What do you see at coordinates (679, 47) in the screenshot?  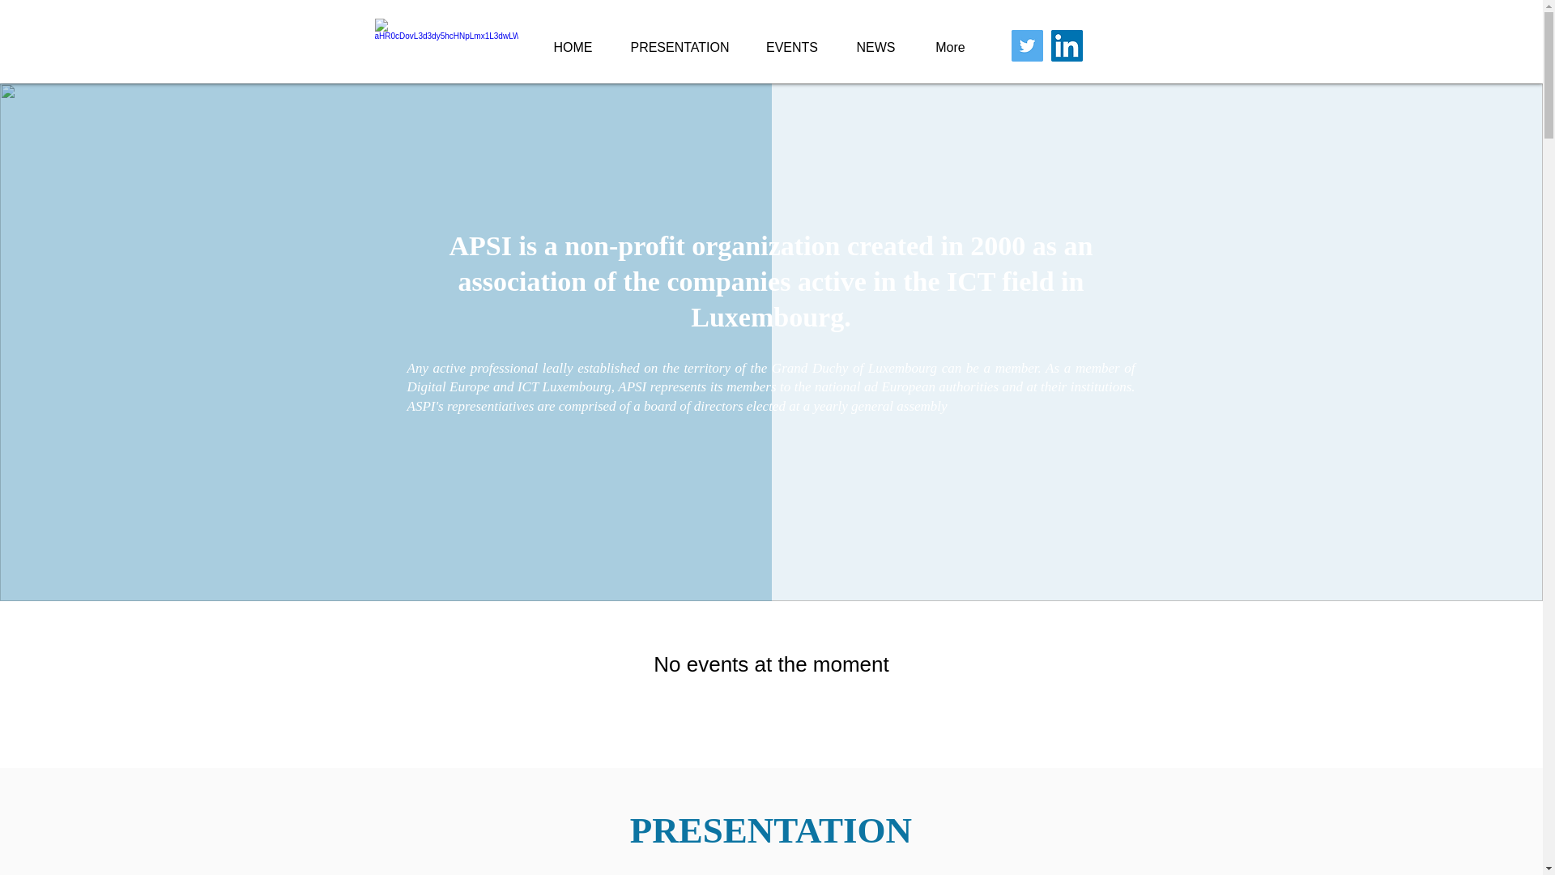 I see `PRESENTATION` at bounding box center [679, 47].